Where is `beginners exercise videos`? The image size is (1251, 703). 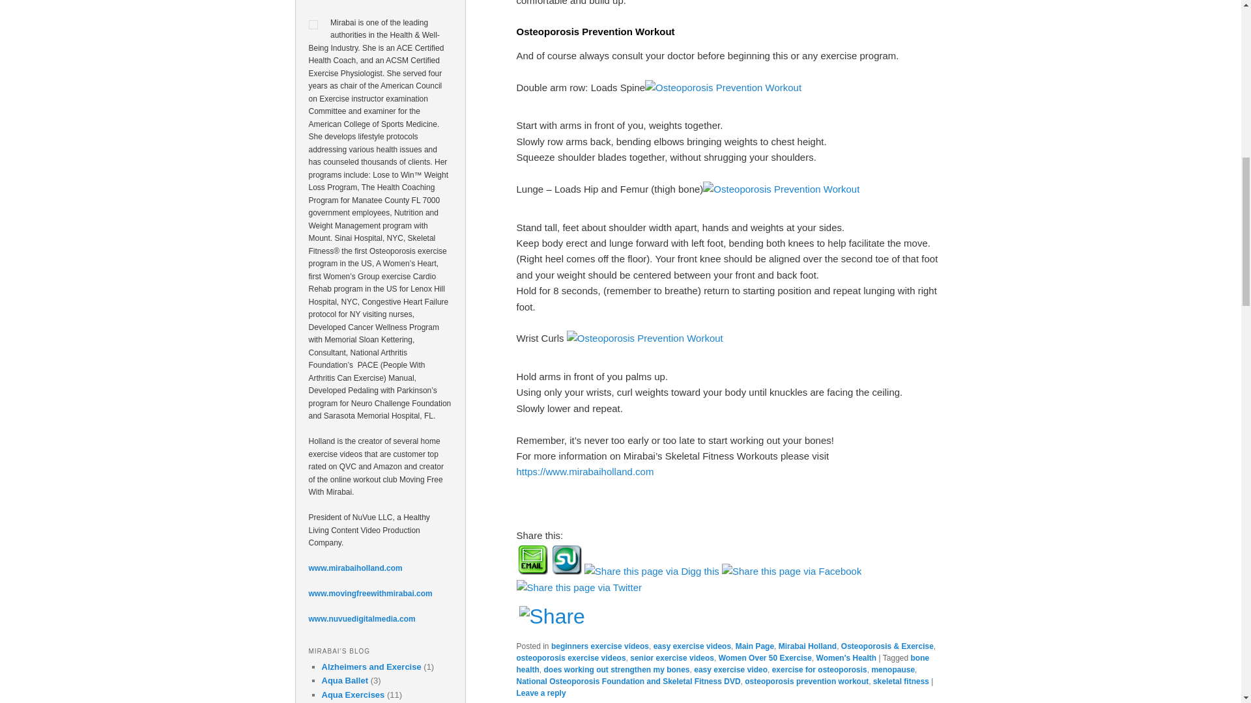 beginners exercise videos is located at coordinates (600, 646).